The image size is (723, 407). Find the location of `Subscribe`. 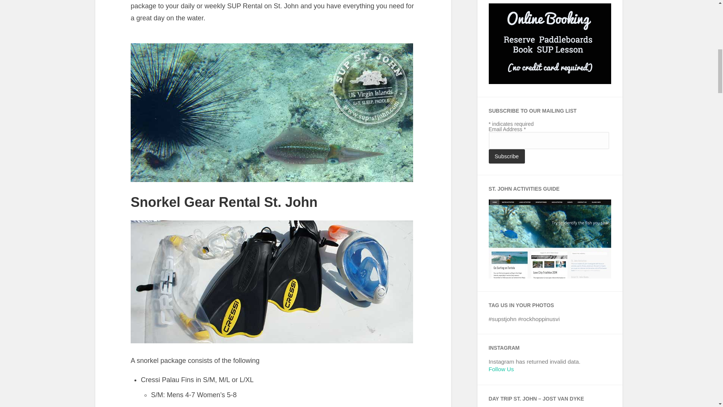

Subscribe is located at coordinates (506, 156).